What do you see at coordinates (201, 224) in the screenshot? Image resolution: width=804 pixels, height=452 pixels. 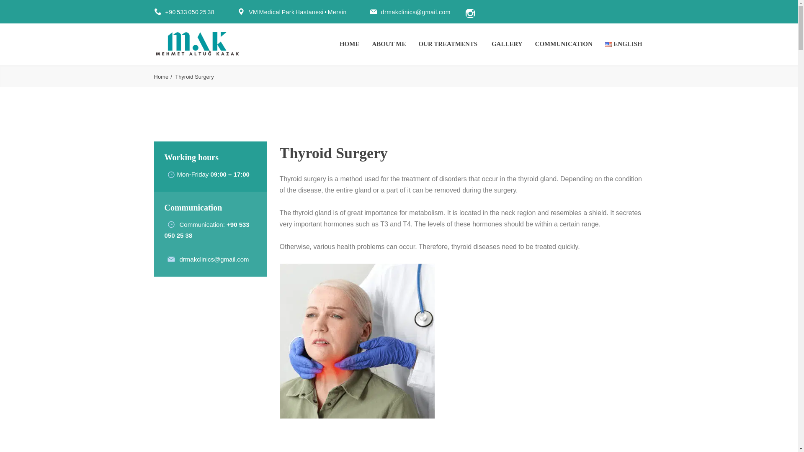 I see `Communication` at bounding box center [201, 224].